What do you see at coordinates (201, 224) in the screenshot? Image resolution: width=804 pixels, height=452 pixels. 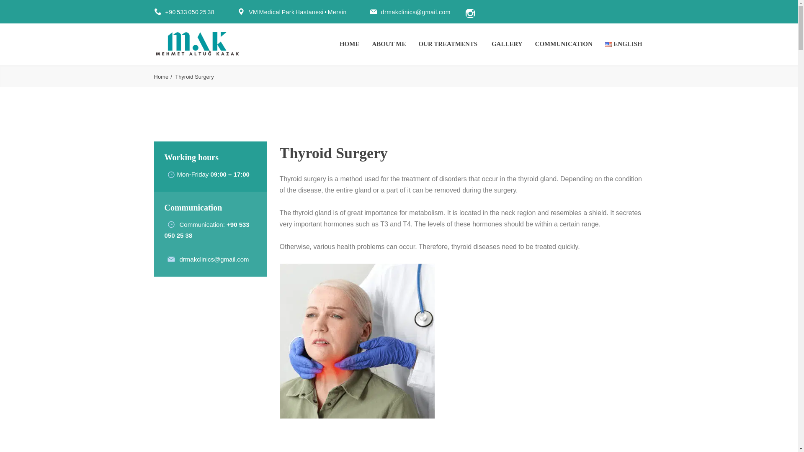 I see `Communication` at bounding box center [201, 224].